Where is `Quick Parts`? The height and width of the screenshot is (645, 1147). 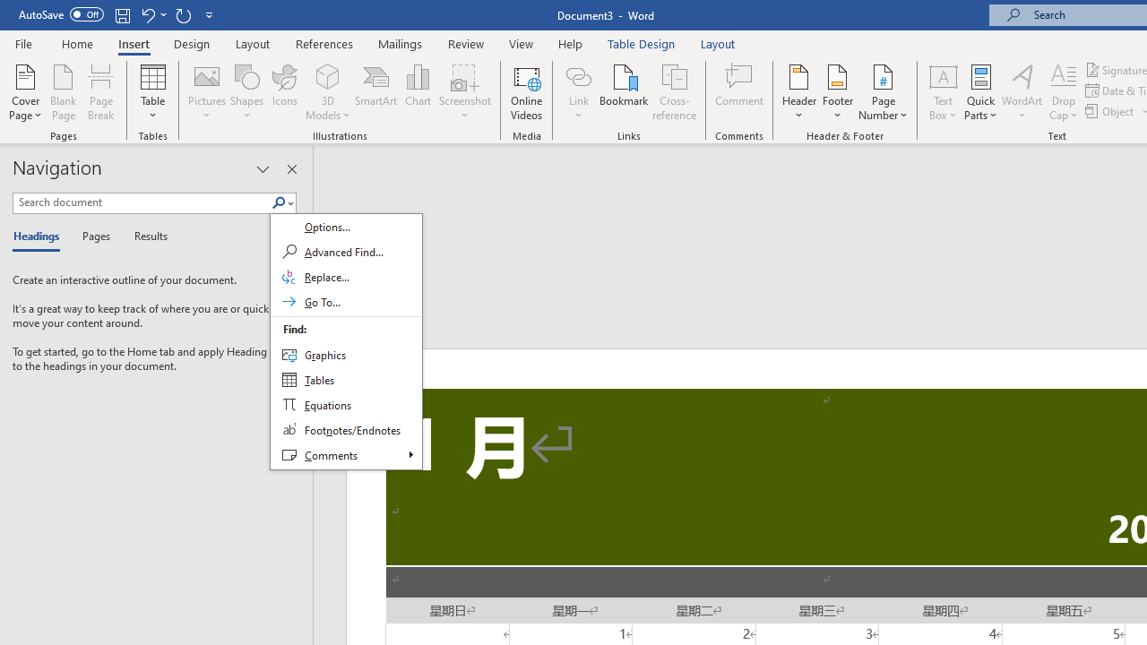 Quick Parts is located at coordinates (980, 91).